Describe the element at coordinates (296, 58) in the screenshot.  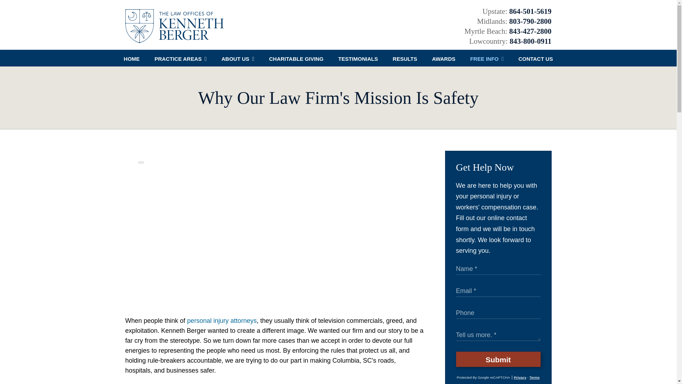
I see `CHARITABLE GIVING` at that location.